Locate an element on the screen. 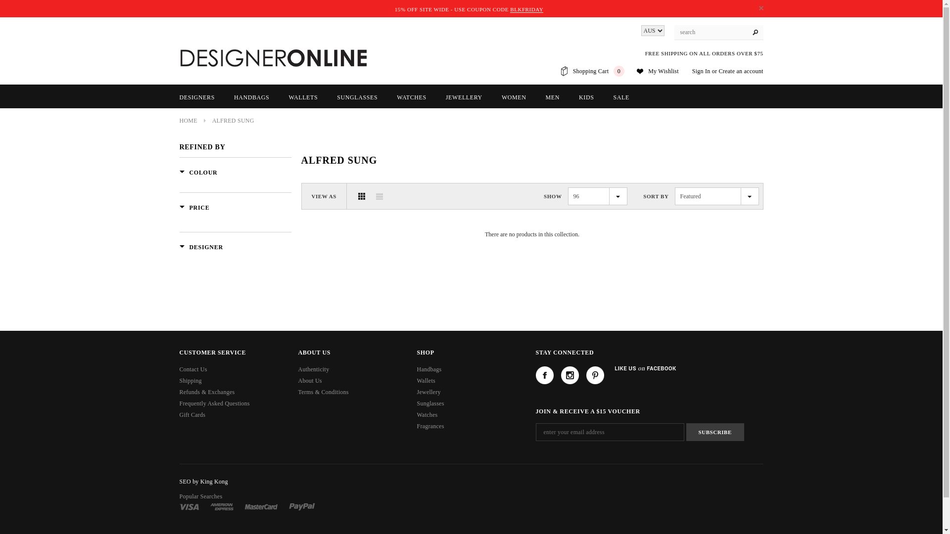 The image size is (950, 534). Watches is located at coordinates (427, 415).